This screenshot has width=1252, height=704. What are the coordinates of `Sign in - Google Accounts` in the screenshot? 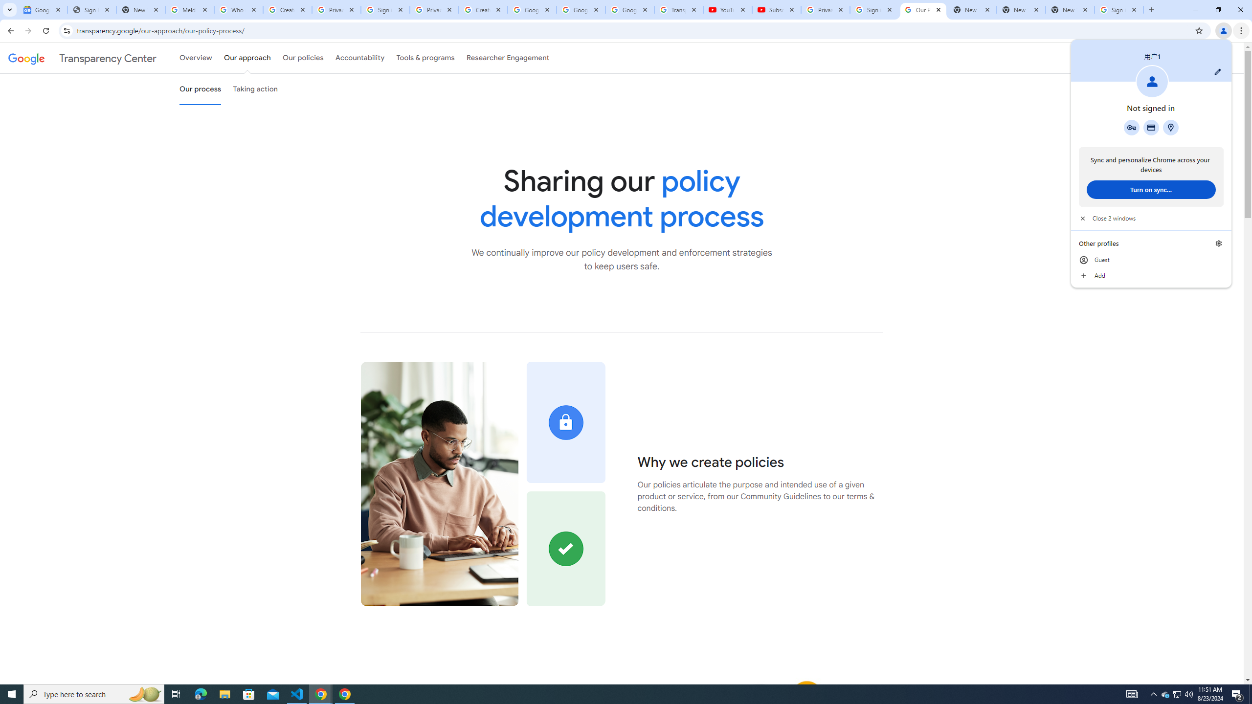 It's located at (385, 10).